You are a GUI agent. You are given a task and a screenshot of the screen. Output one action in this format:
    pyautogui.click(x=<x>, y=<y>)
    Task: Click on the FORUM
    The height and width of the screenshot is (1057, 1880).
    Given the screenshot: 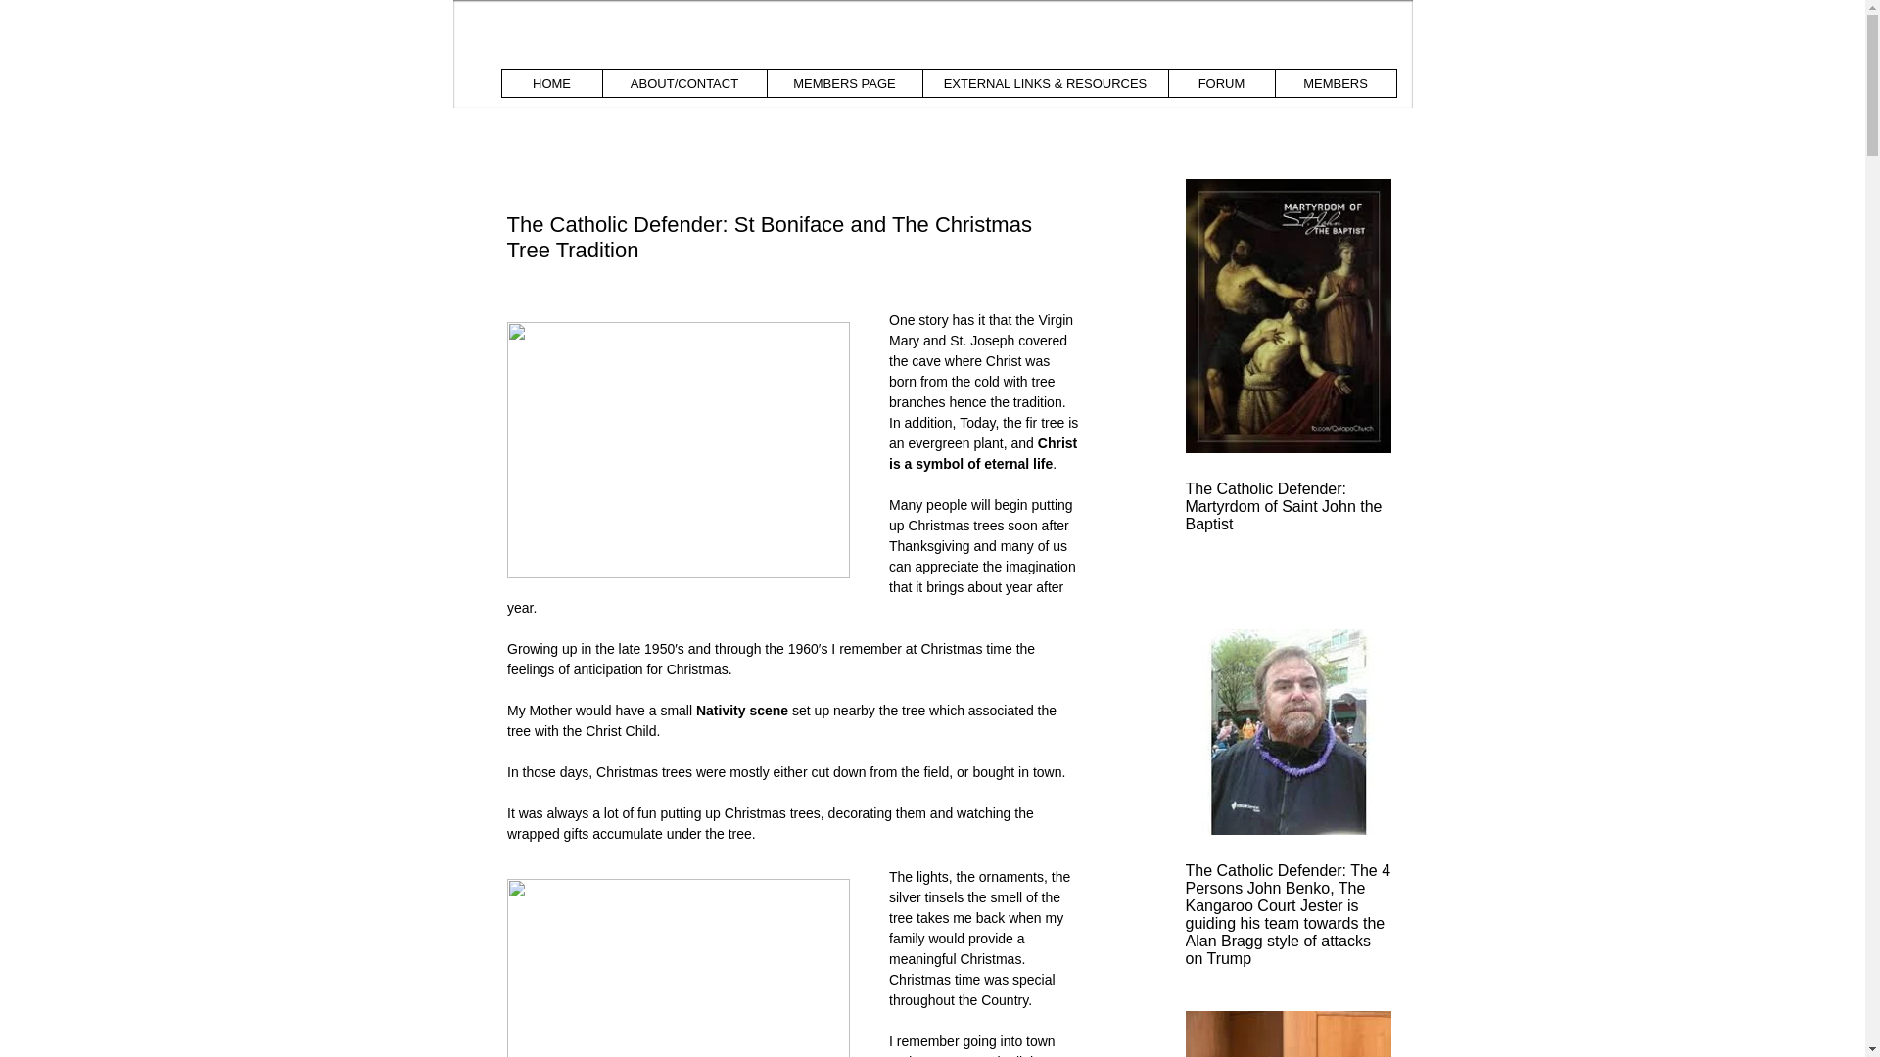 What is the action you would take?
    pyautogui.click(x=1220, y=84)
    